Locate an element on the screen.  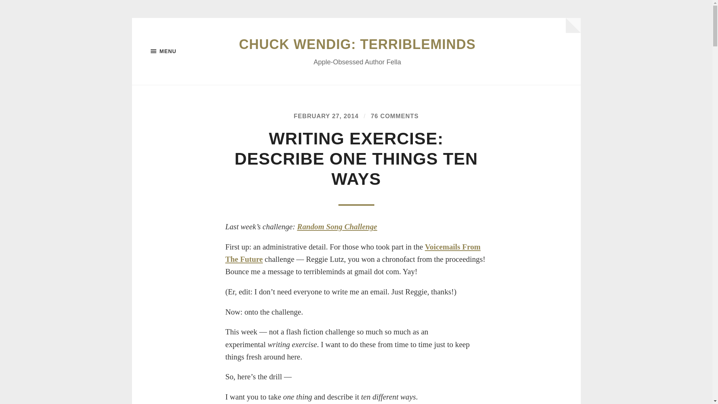
FEBRUARY 27, 2014 is located at coordinates (326, 116).